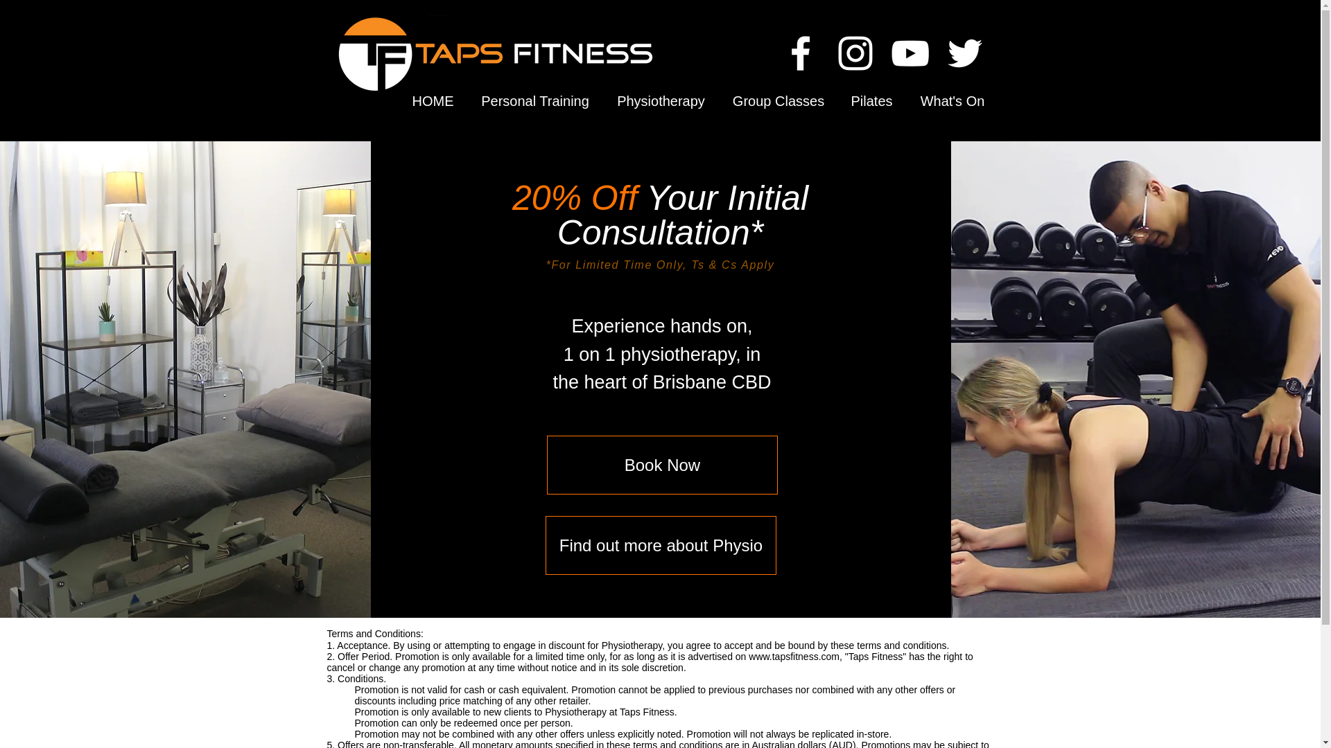  What do you see at coordinates (433, 101) in the screenshot?
I see `HOME` at bounding box center [433, 101].